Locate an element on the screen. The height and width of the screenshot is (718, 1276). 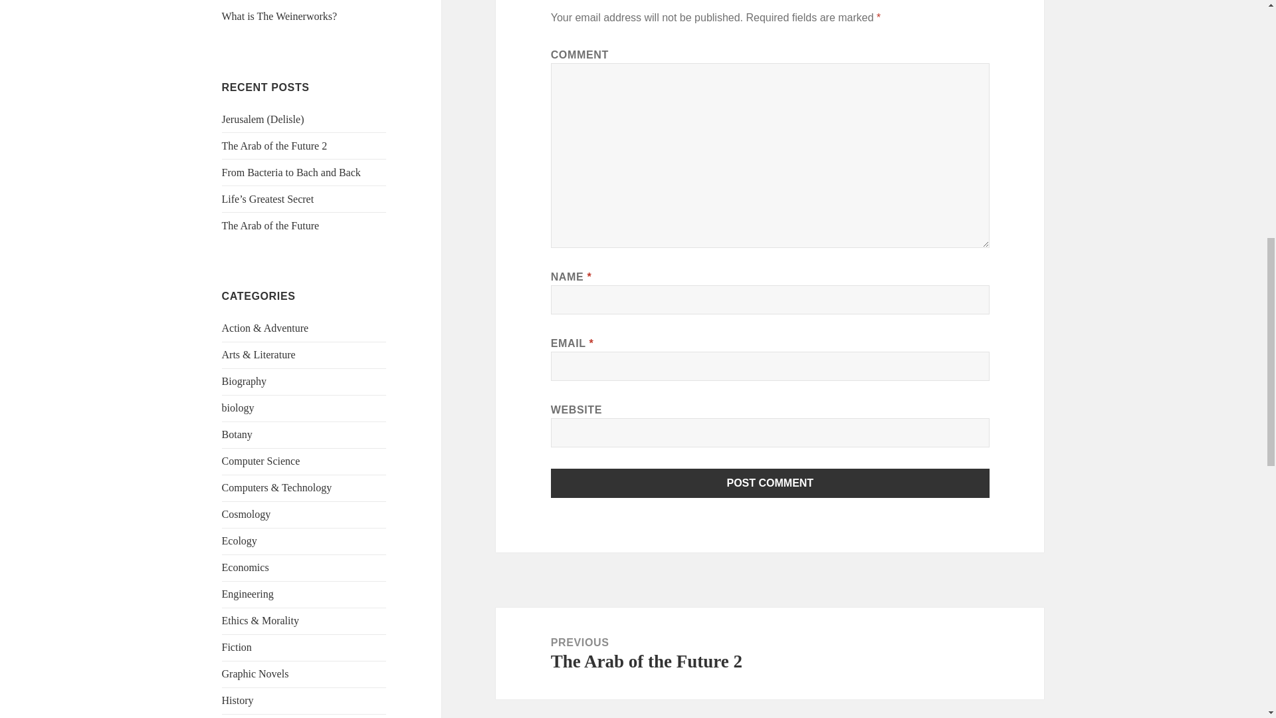
Post Comment is located at coordinates (770, 483).